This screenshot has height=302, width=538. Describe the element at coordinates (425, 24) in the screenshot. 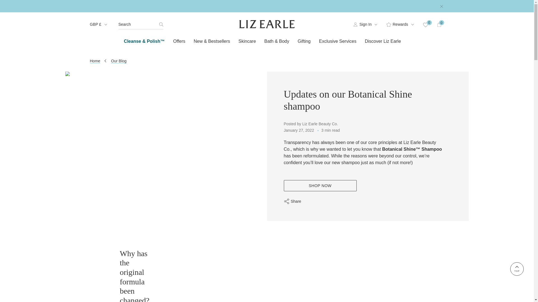

I see `Lovelist` at that location.